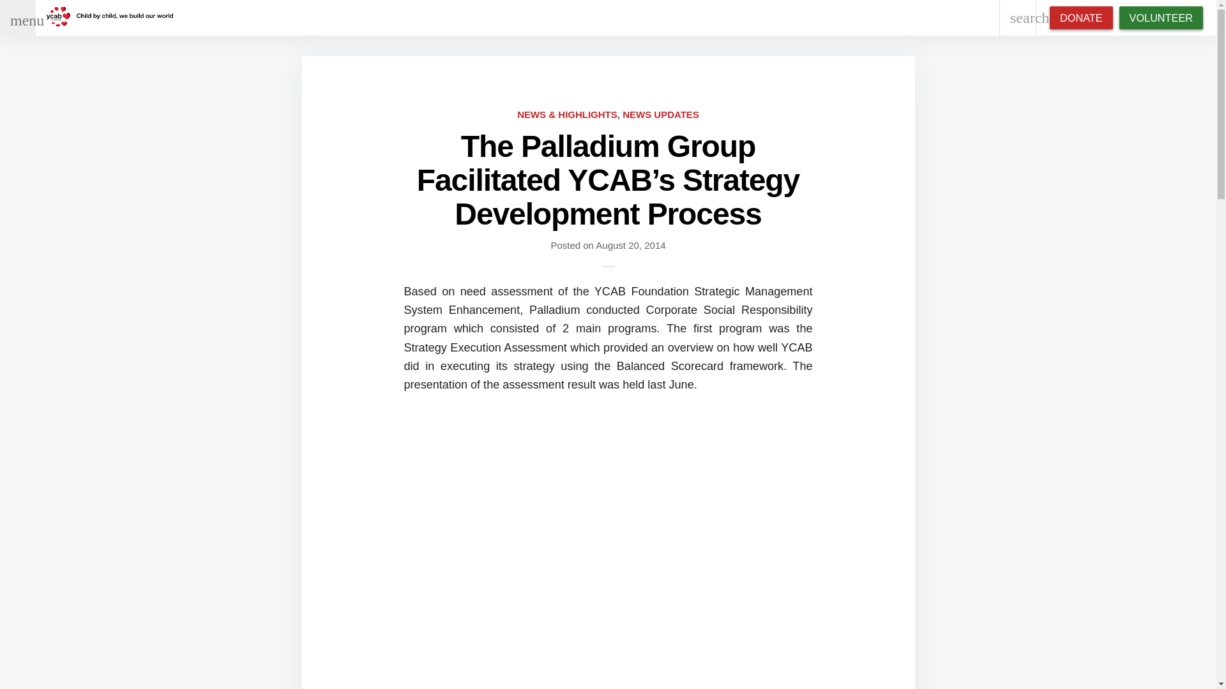 The image size is (1226, 689). I want to click on VOLUNTEER, so click(1161, 18).